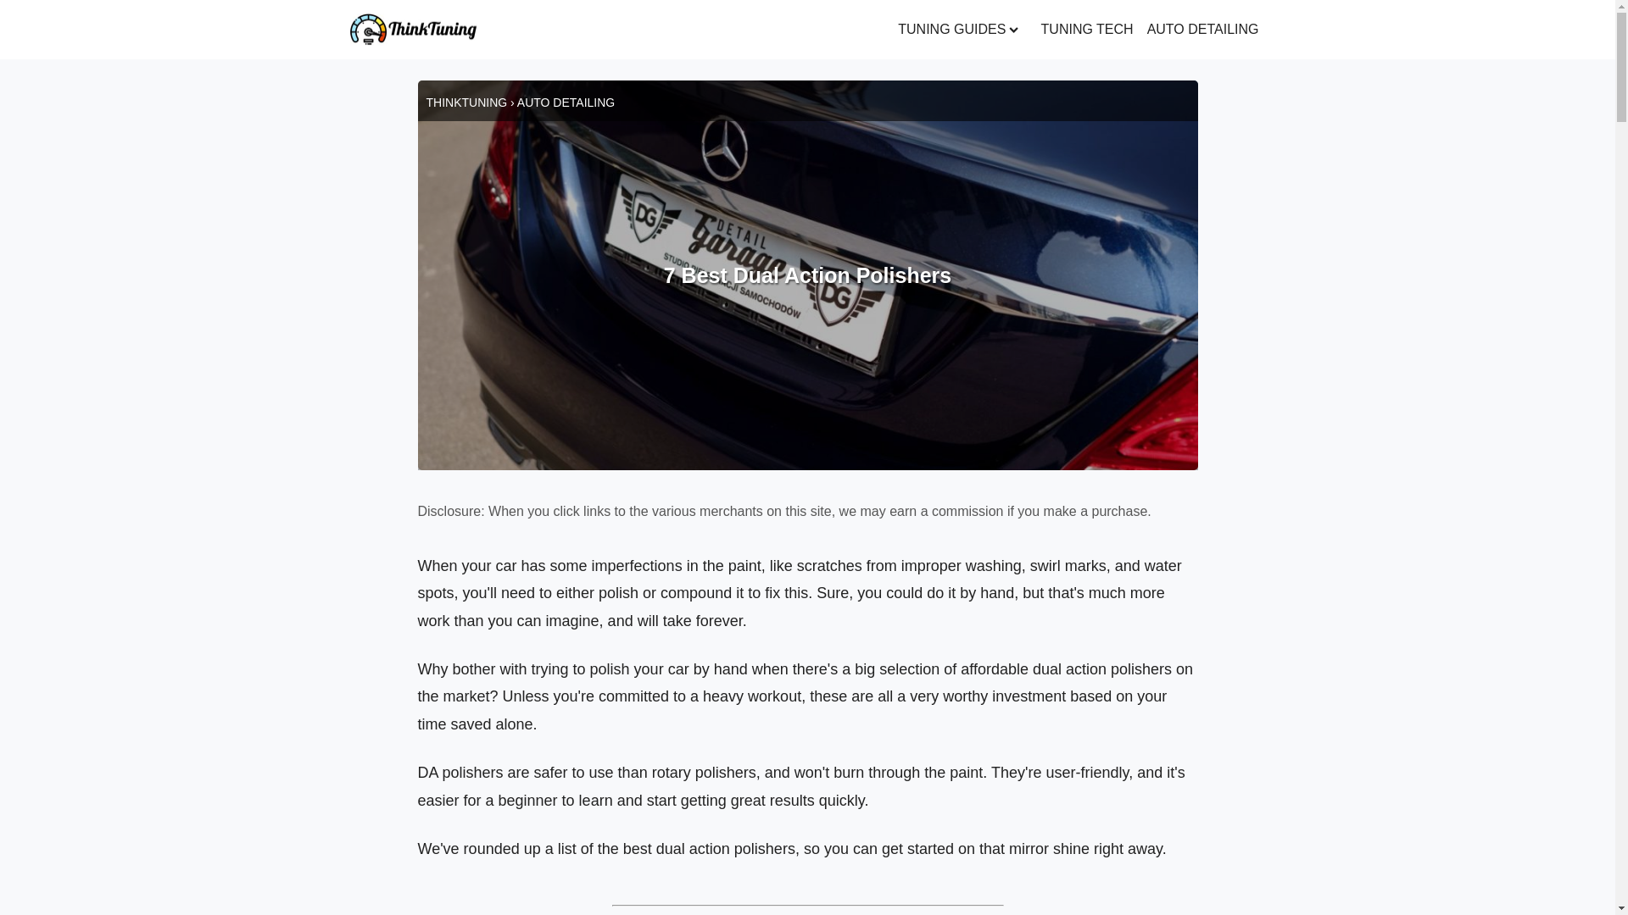 The image size is (1628, 915). Describe the element at coordinates (566, 102) in the screenshot. I see `AUTO DETAILING` at that location.